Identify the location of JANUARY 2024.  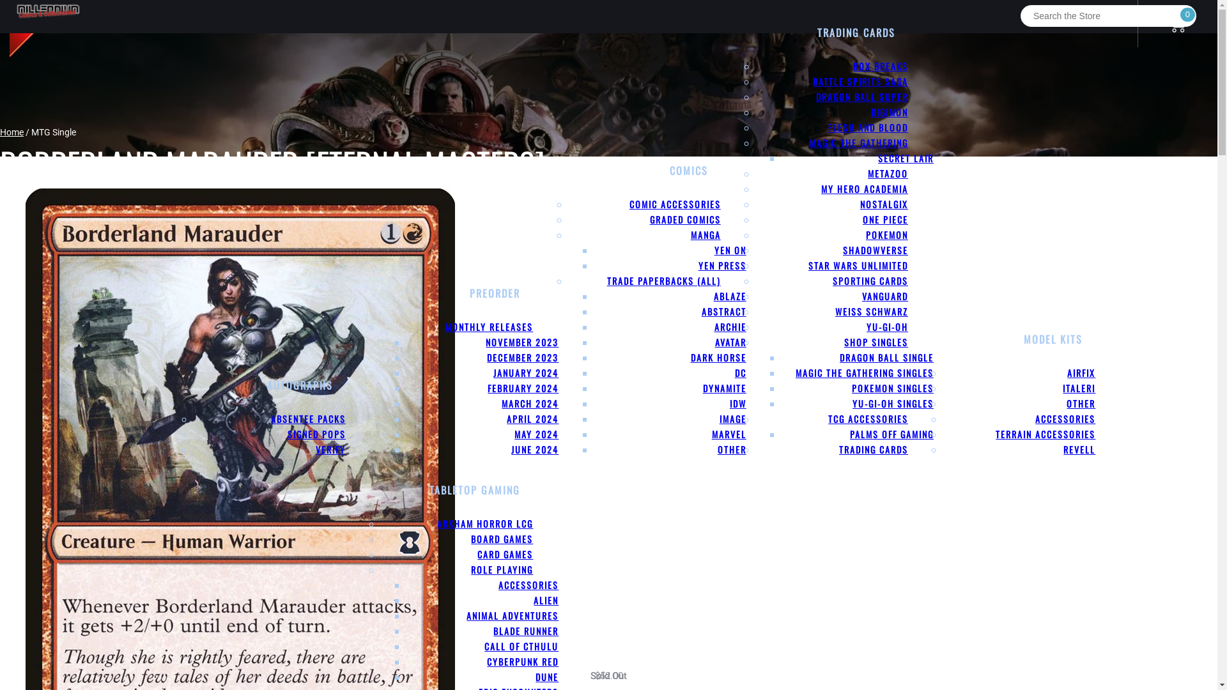
(526, 373).